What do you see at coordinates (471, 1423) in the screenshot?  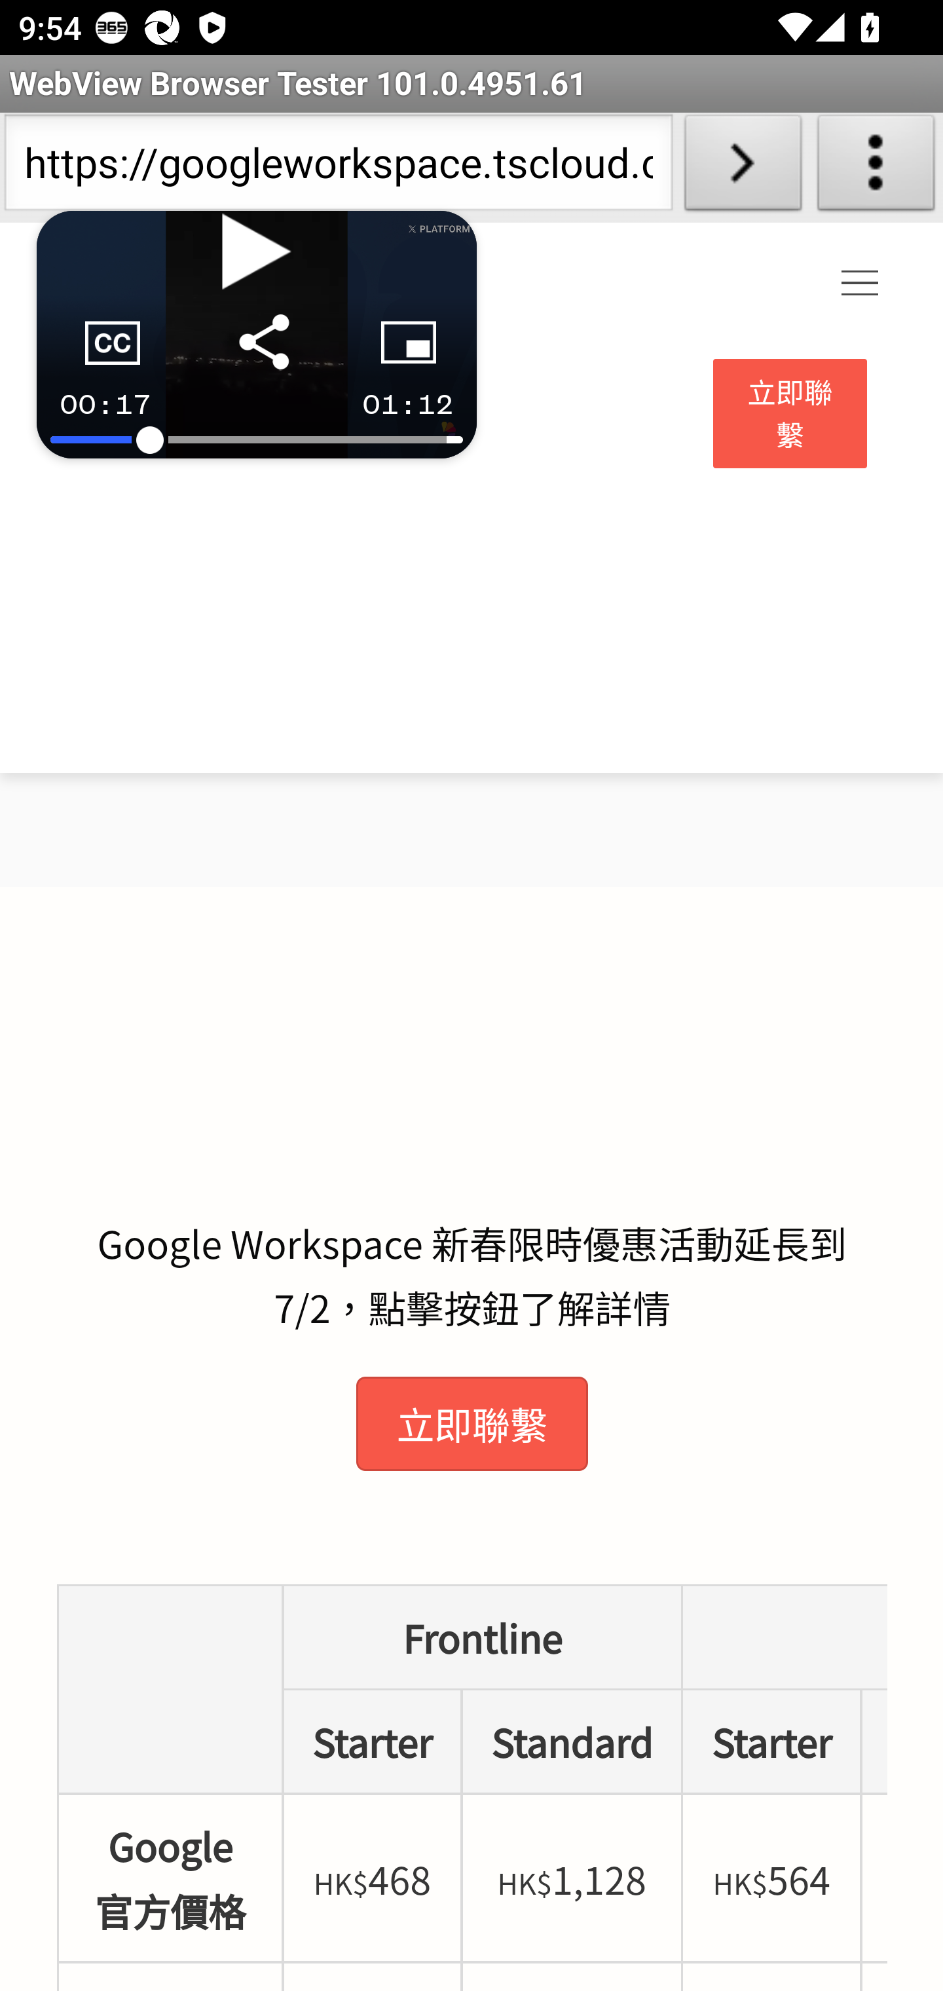 I see `立即聯繫` at bounding box center [471, 1423].